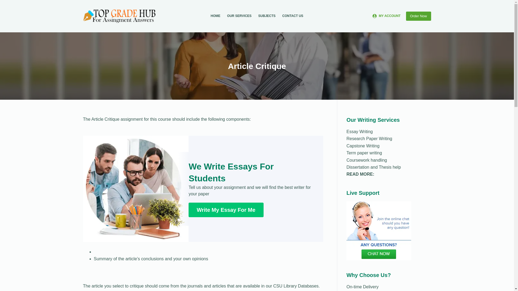 The width and height of the screenshot is (518, 291). I want to click on HOME, so click(215, 16).